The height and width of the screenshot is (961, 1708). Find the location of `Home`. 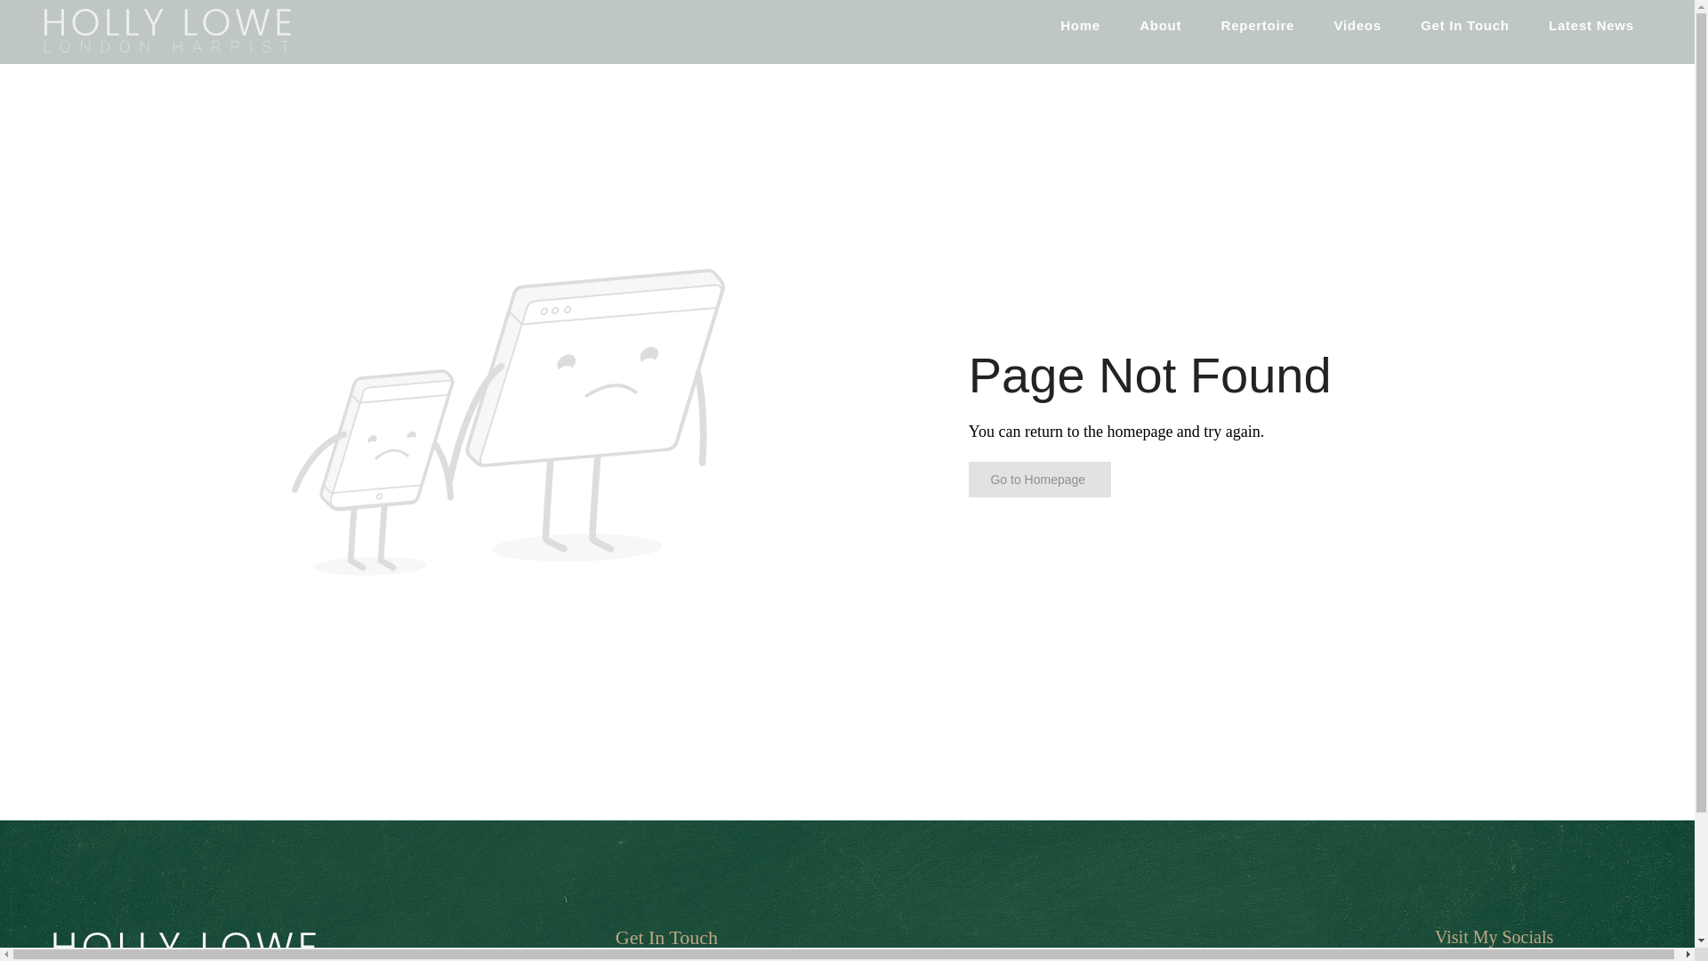

Home is located at coordinates (1080, 25).